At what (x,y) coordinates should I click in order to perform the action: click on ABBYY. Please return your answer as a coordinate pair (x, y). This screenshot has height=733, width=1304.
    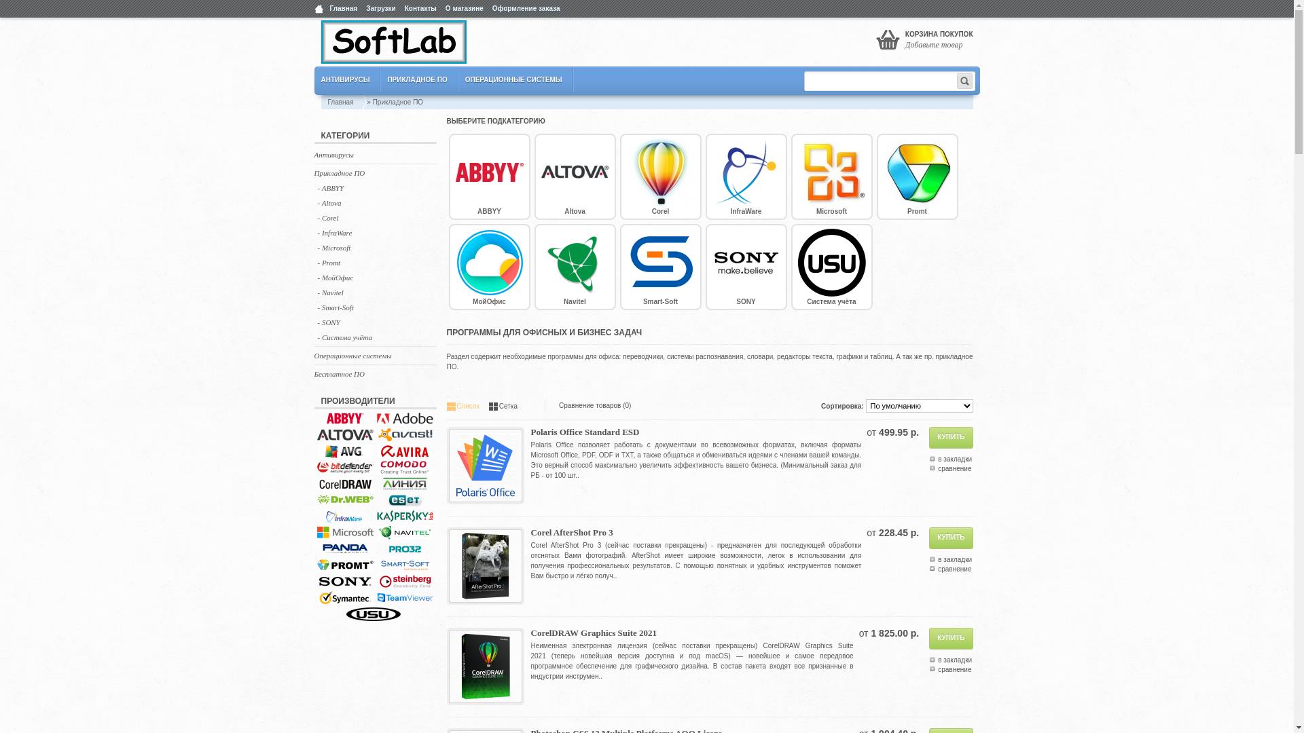
    Looking at the image, I should click on (345, 419).